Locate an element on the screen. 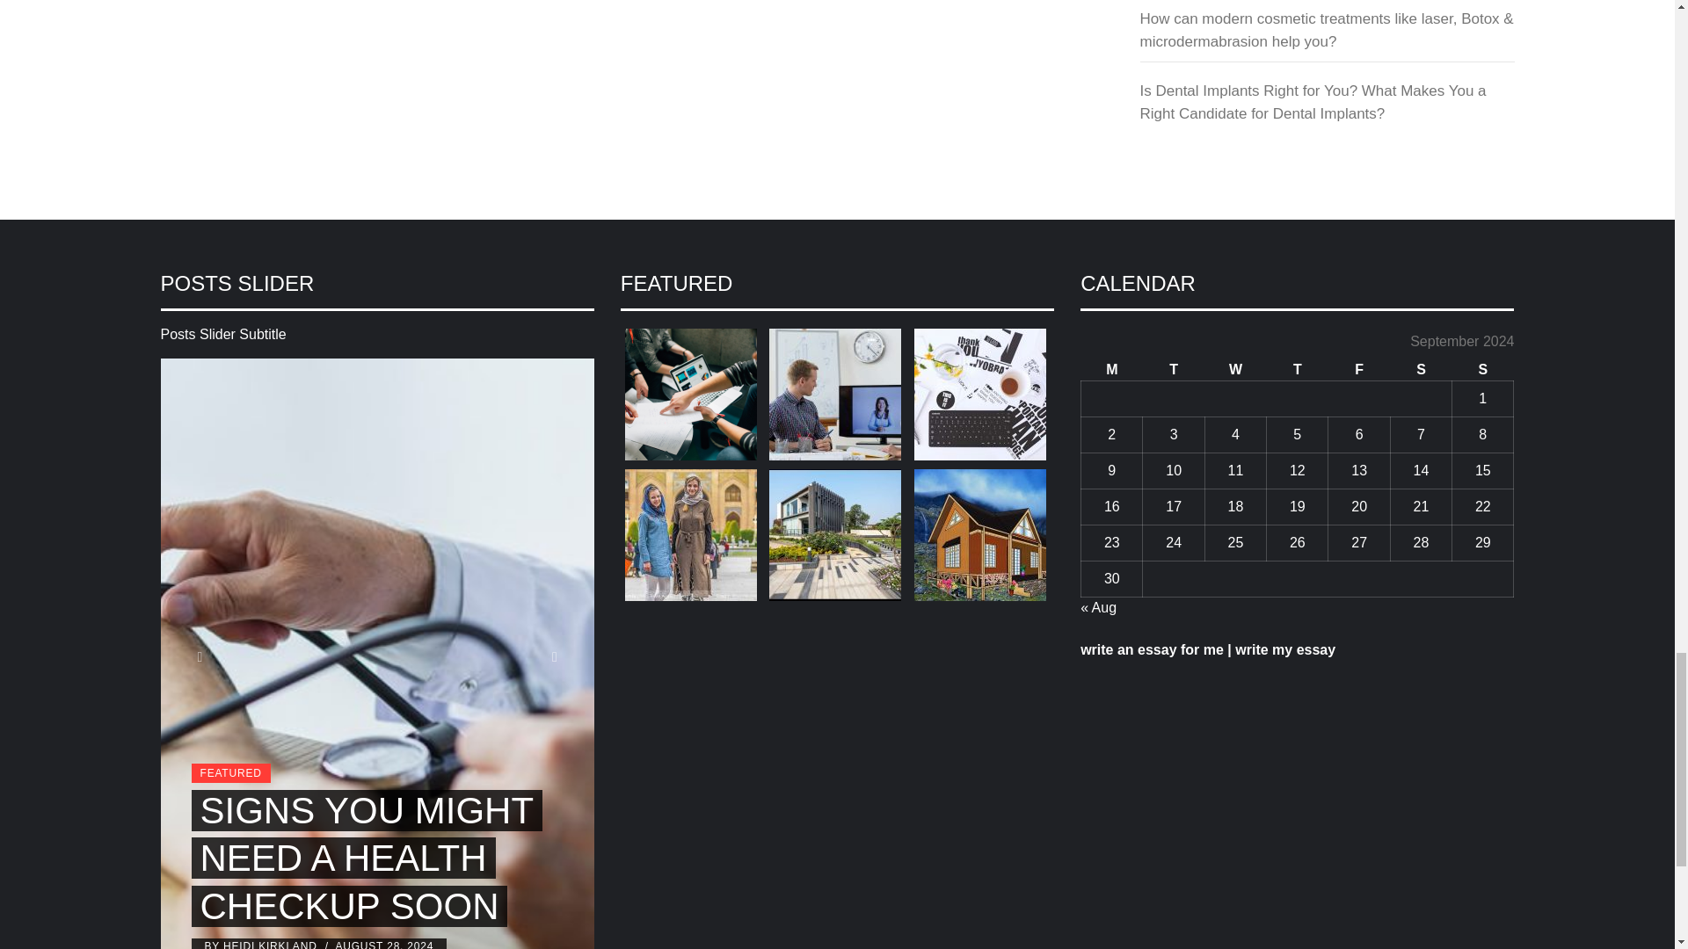 This screenshot has height=949, width=1688. Friday is located at coordinates (1359, 371).